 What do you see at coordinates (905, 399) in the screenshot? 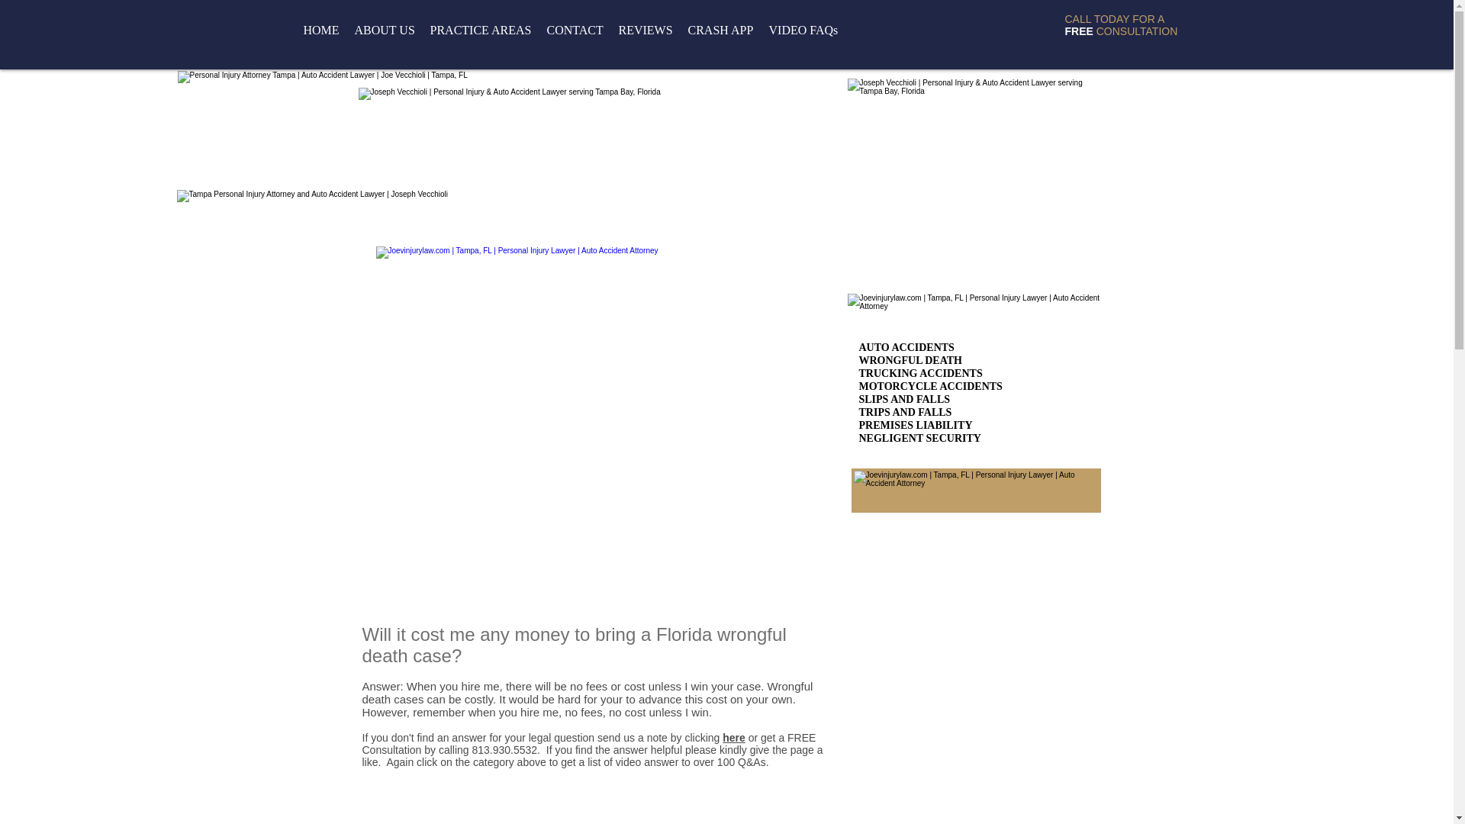
I see `SLIPS AND FALLS` at bounding box center [905, 399].